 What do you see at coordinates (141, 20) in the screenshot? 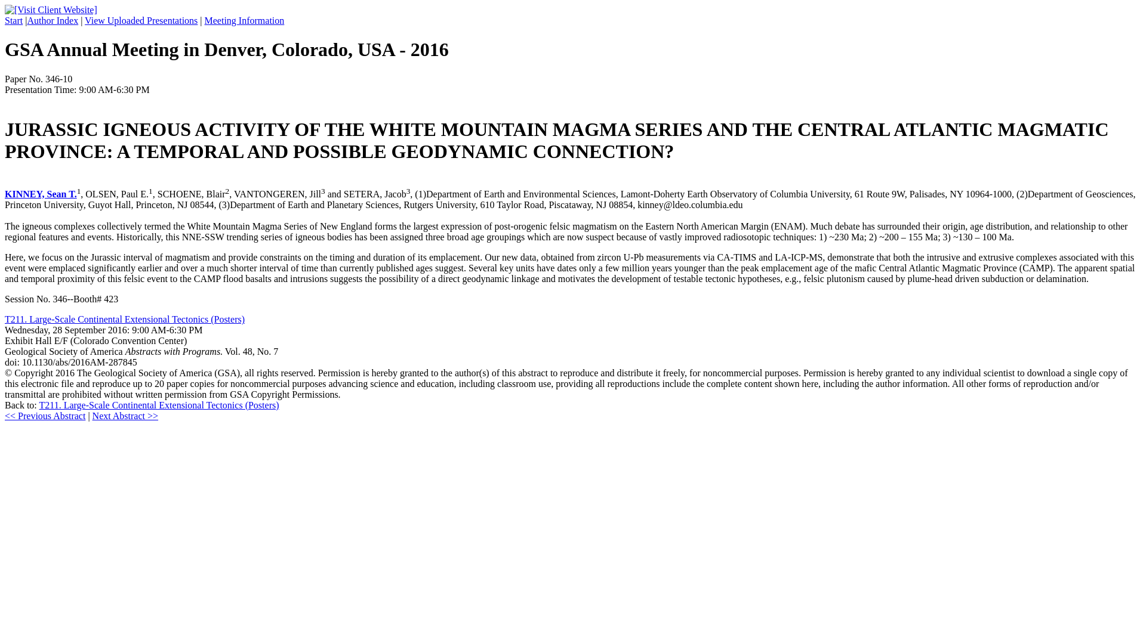
I see `View Uploaded Presentations` at bounding box center [141, 20].